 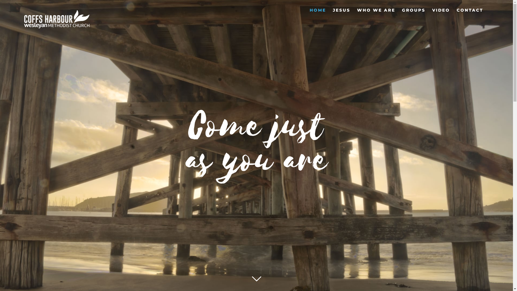 I want to click on JESUS, so click(x=341, y=10).